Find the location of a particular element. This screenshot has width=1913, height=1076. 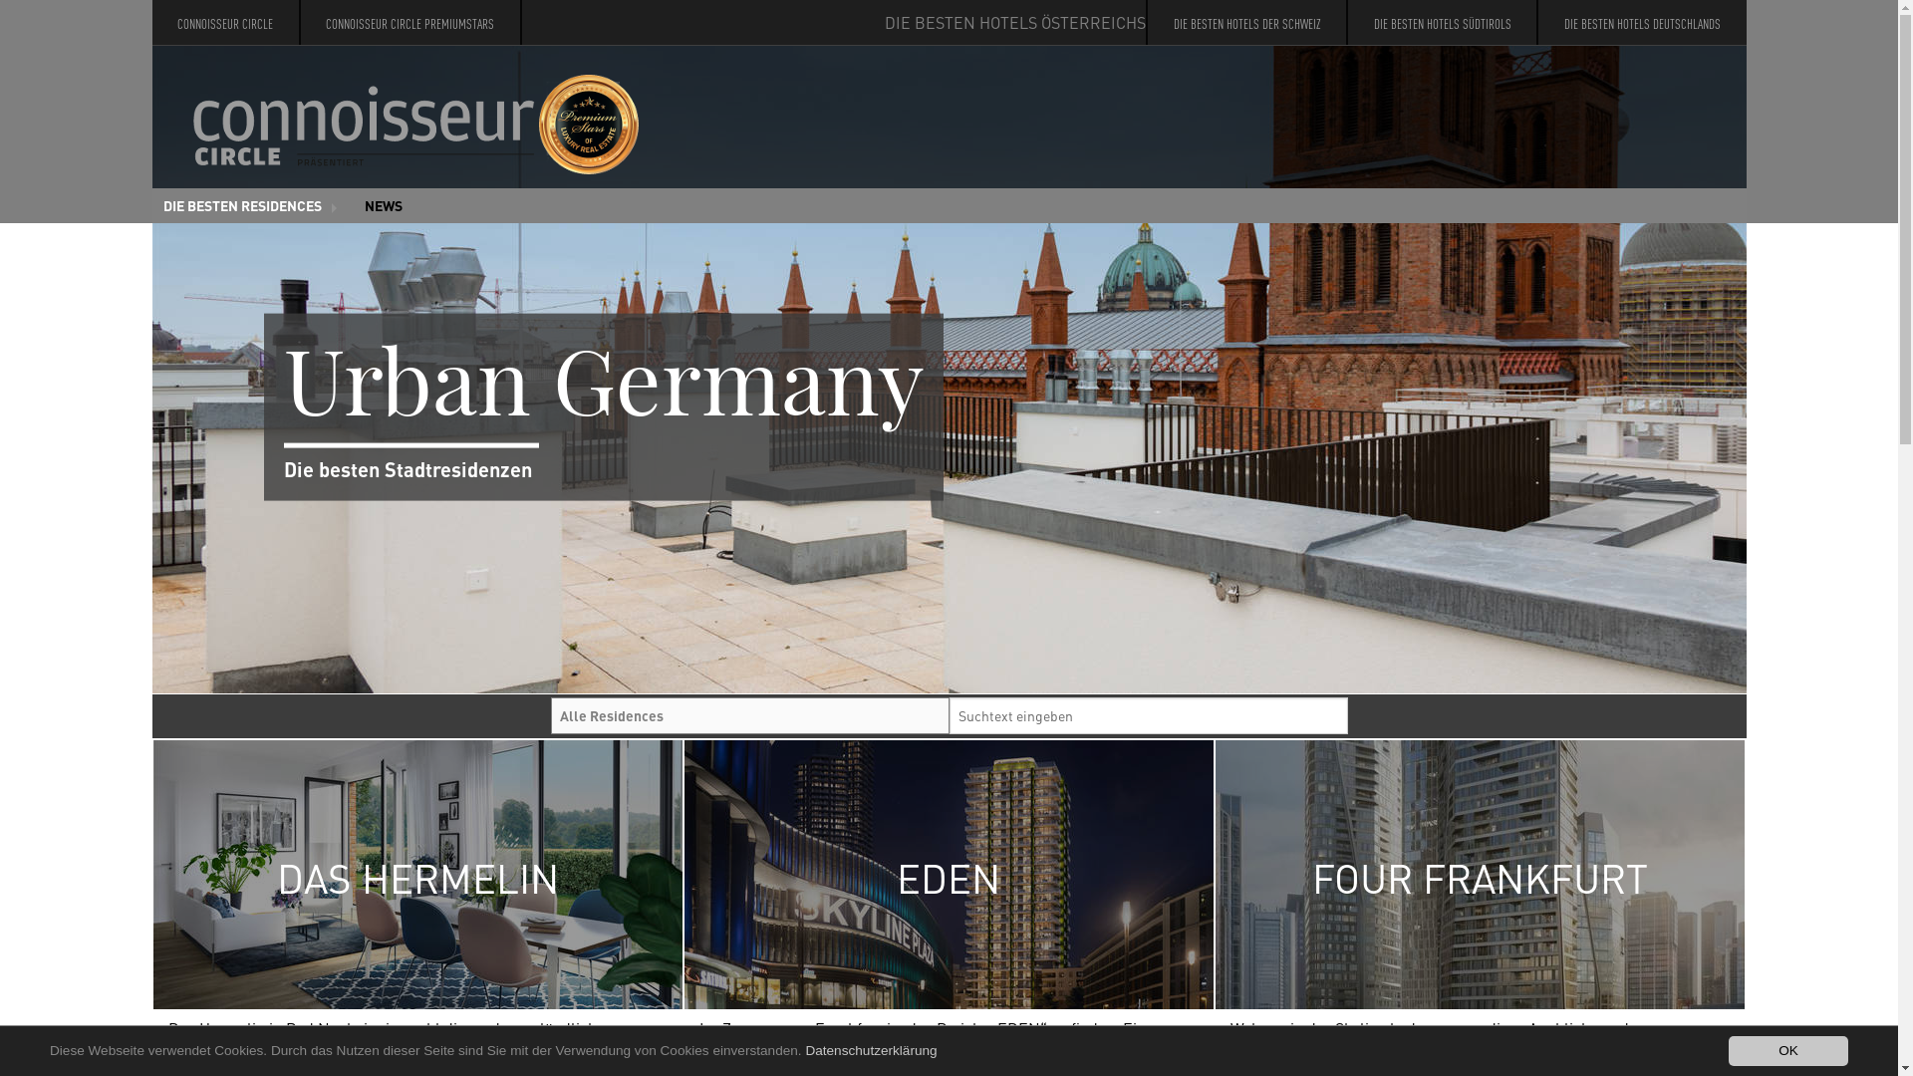

SEASIDE EUROPE is located at coordinates (252, 381).